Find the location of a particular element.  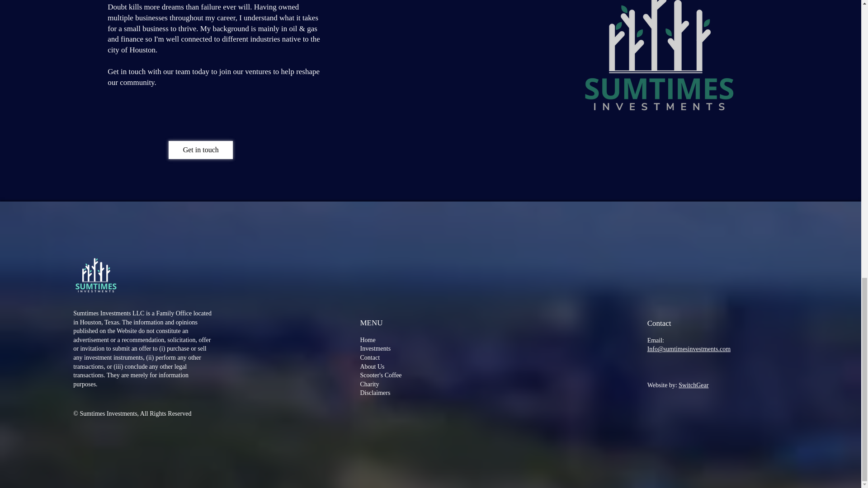

Charity is located at coordinates (369, 384).